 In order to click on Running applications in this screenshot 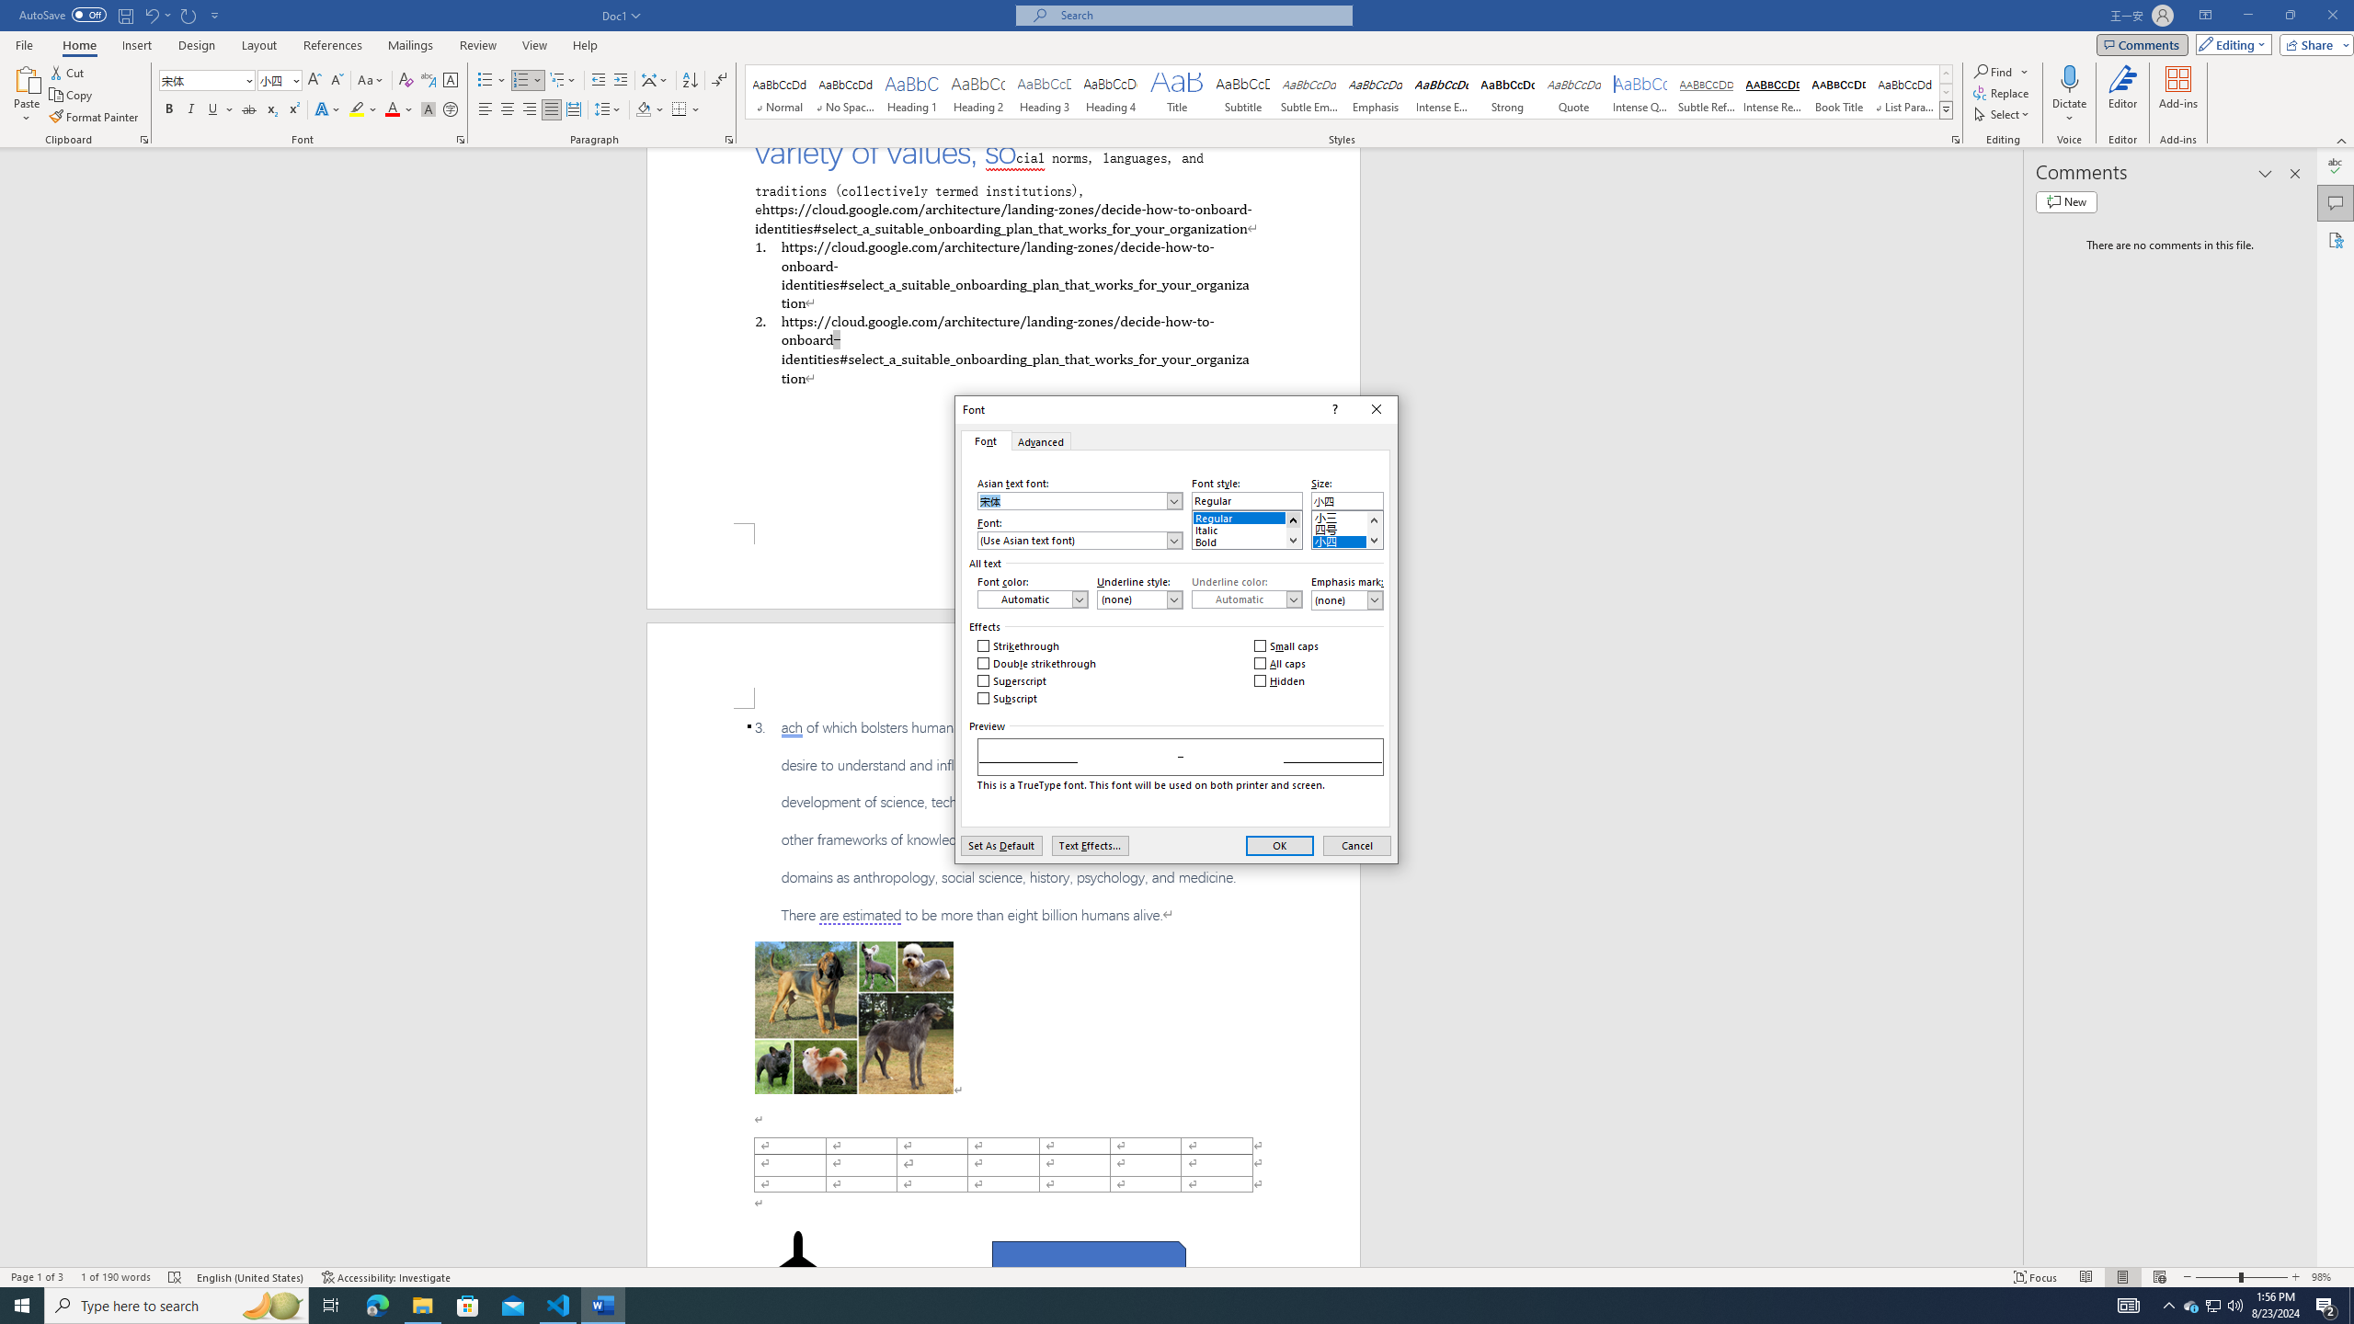, I will do `click(1160, 1306)`.